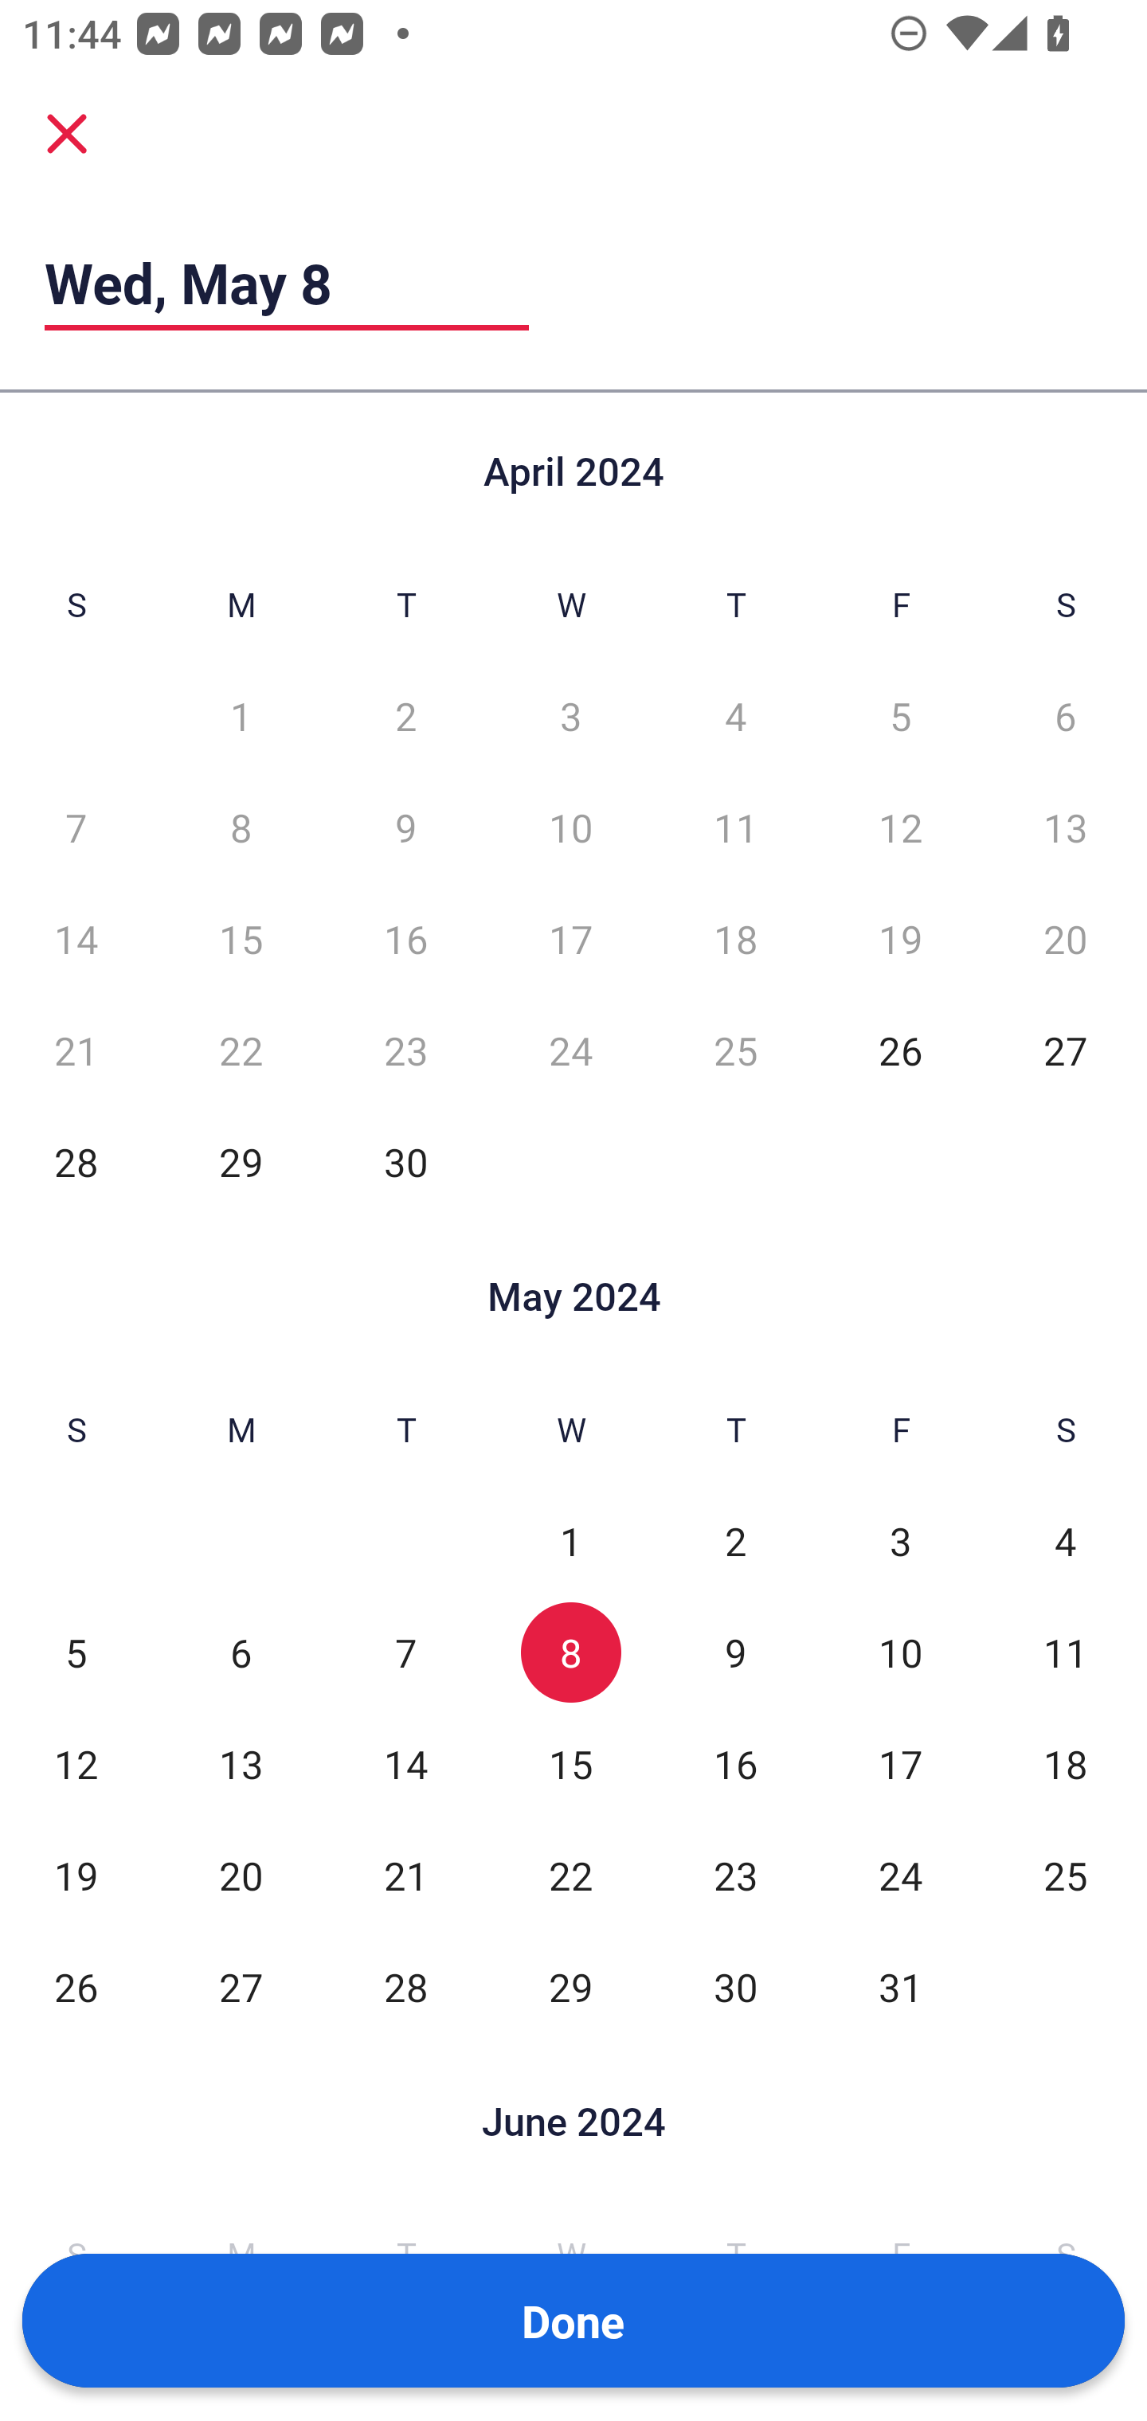  Describe the element at coordinates (570, 716) in the screenshot. I see `3 Wed, Apr 3, Not Selected` at that location.